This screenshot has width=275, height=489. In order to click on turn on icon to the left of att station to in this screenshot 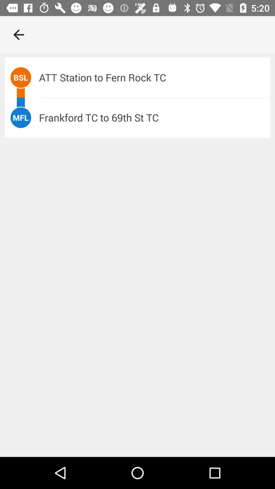, I will do `click(21, 77)`.